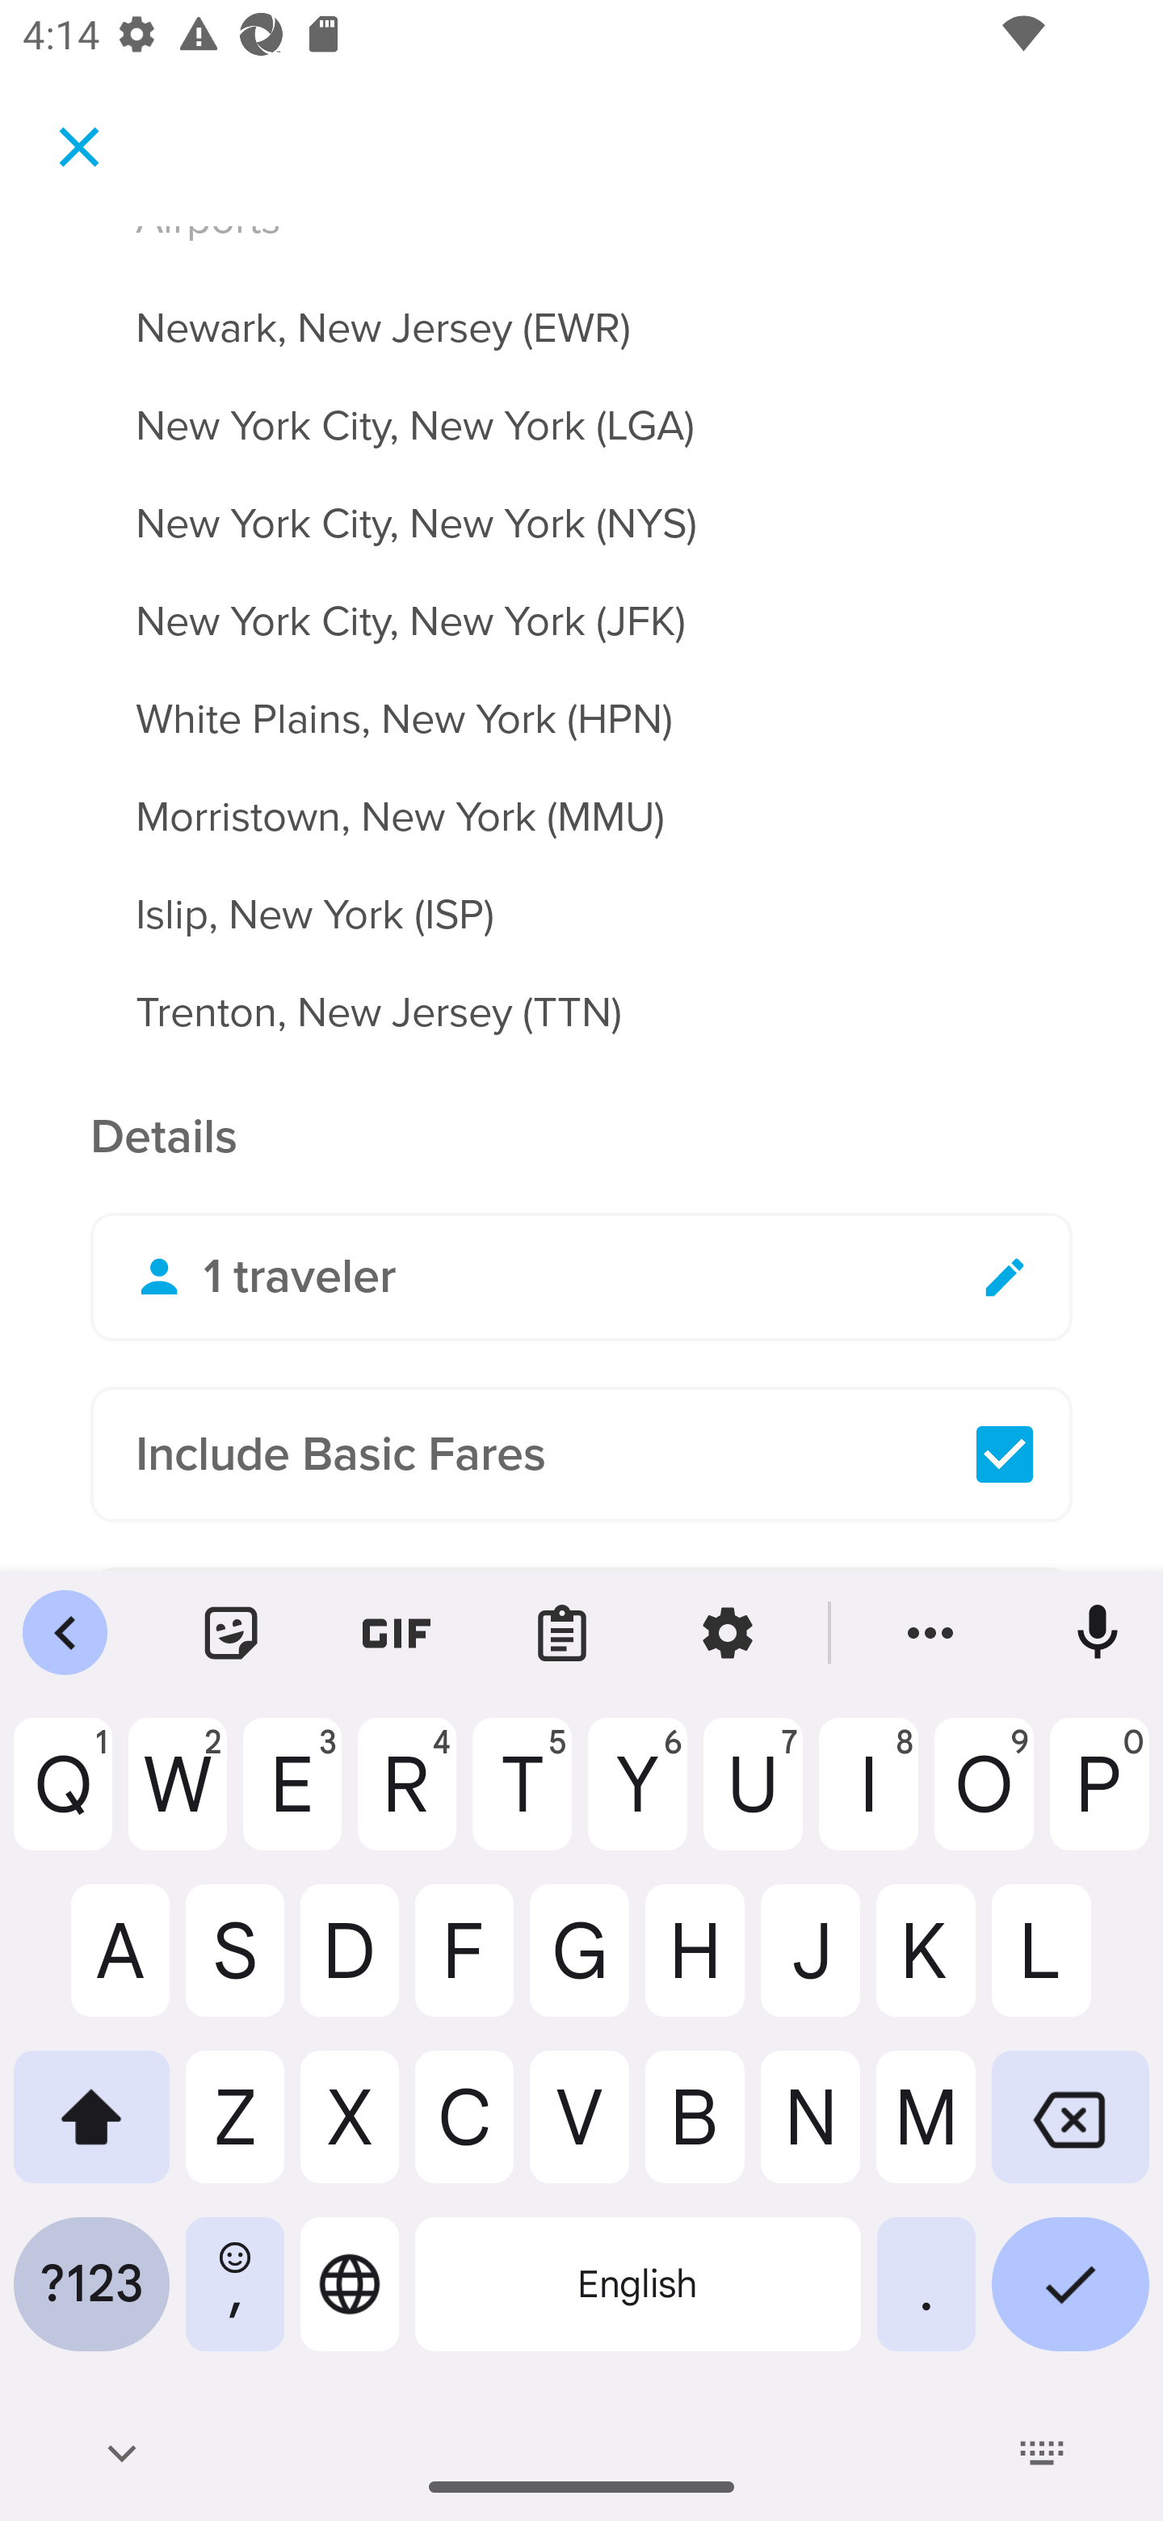 The width and height of the screenshot is (1163, 2521). Describe the element at coordinates (581, 407) in the screenshot. I see `New York City, New York (LGA)` at that location.